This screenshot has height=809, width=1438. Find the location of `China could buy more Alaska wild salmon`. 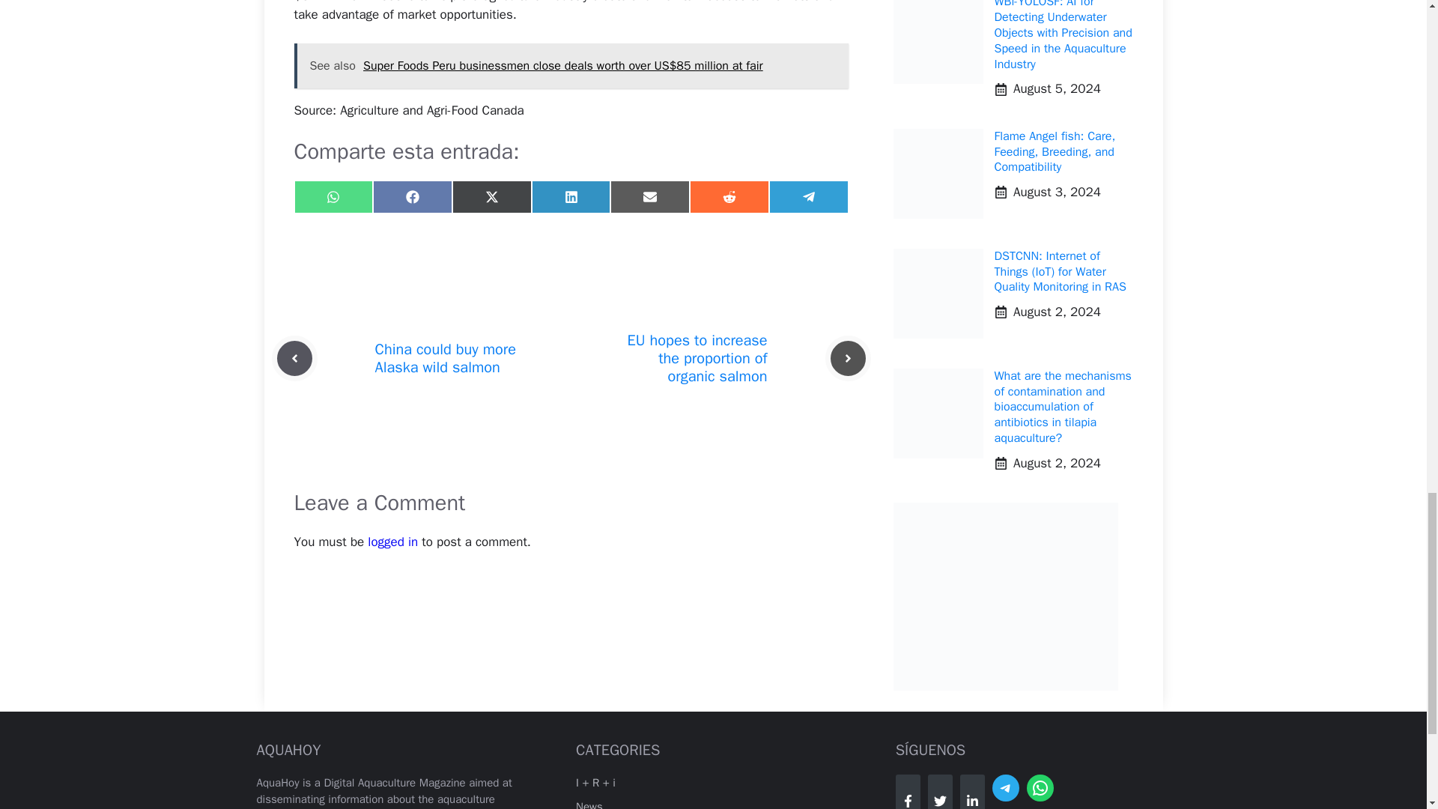

China could buy more Alaska wild salmon is located at coordinates (445, 358).